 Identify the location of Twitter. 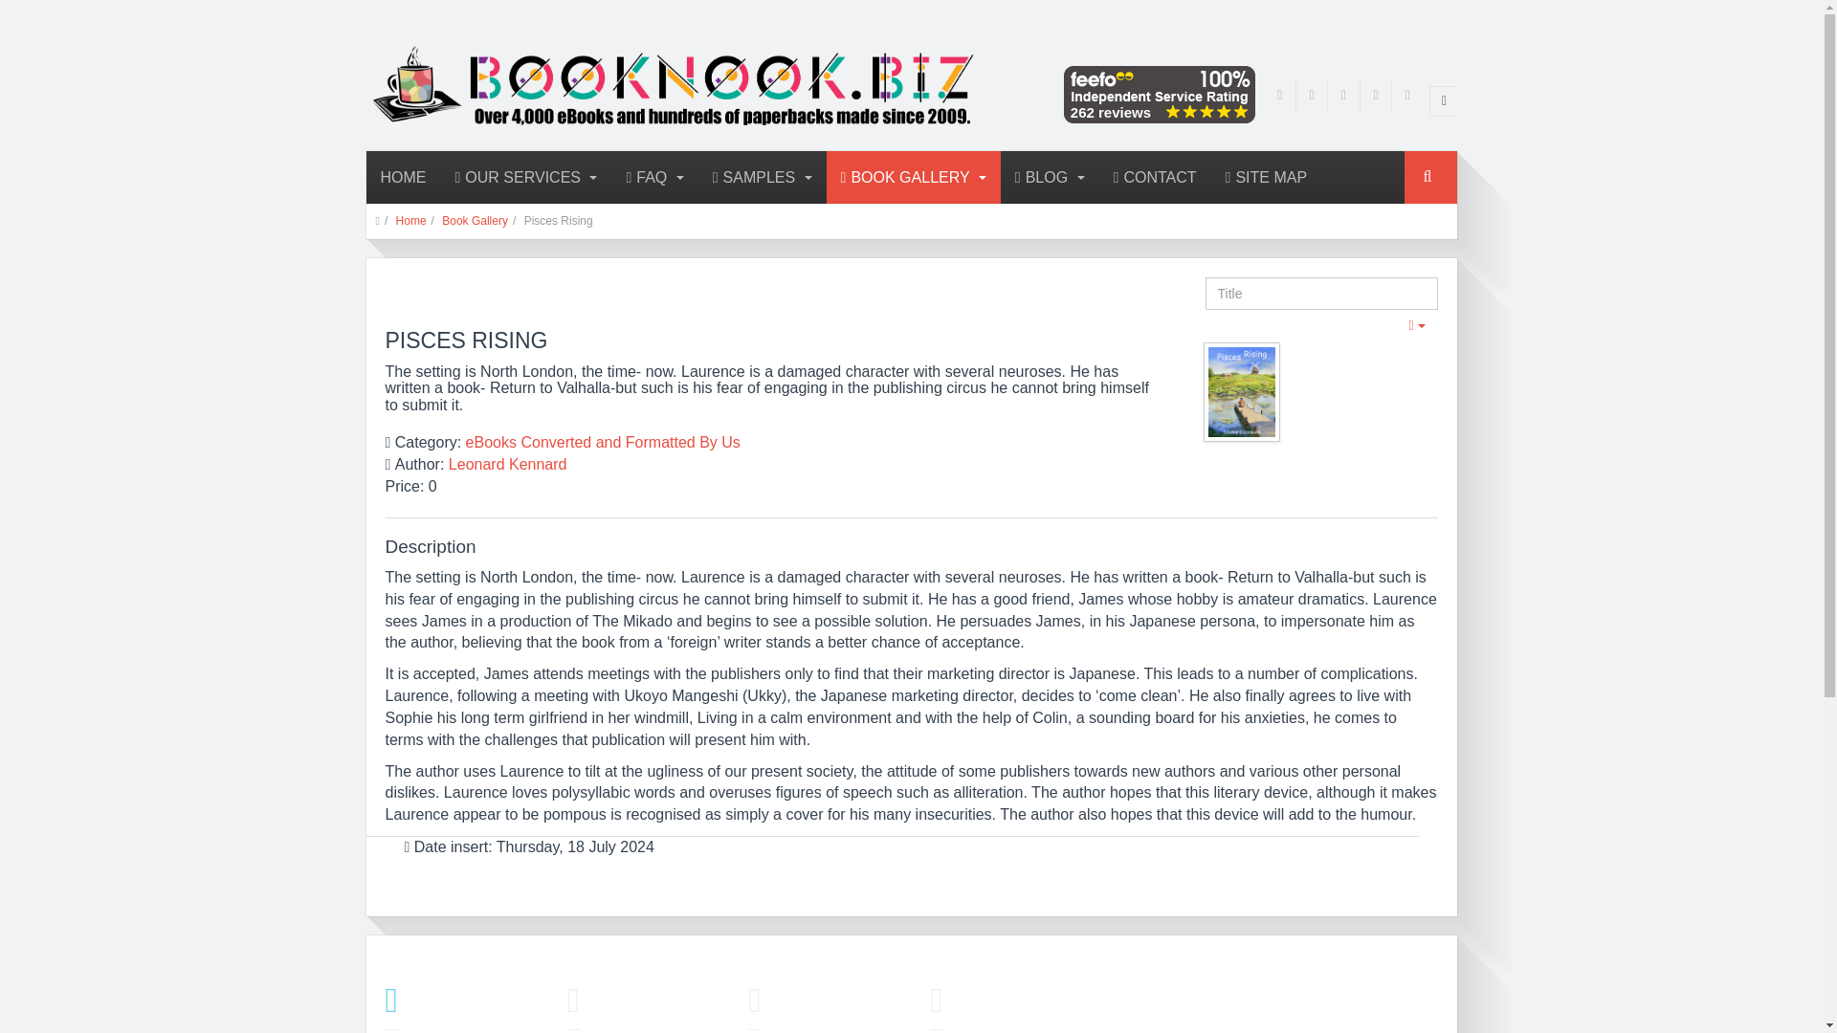
(1311, 96).